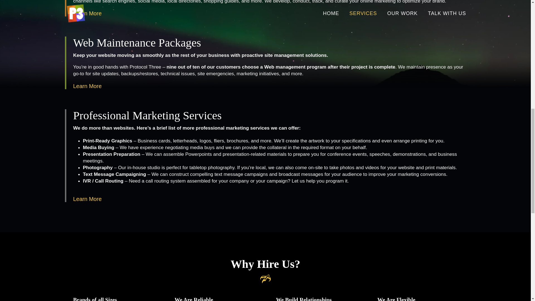 This screenshot has width=535, height=301. I want to click on Learn More, so click(87, 199).